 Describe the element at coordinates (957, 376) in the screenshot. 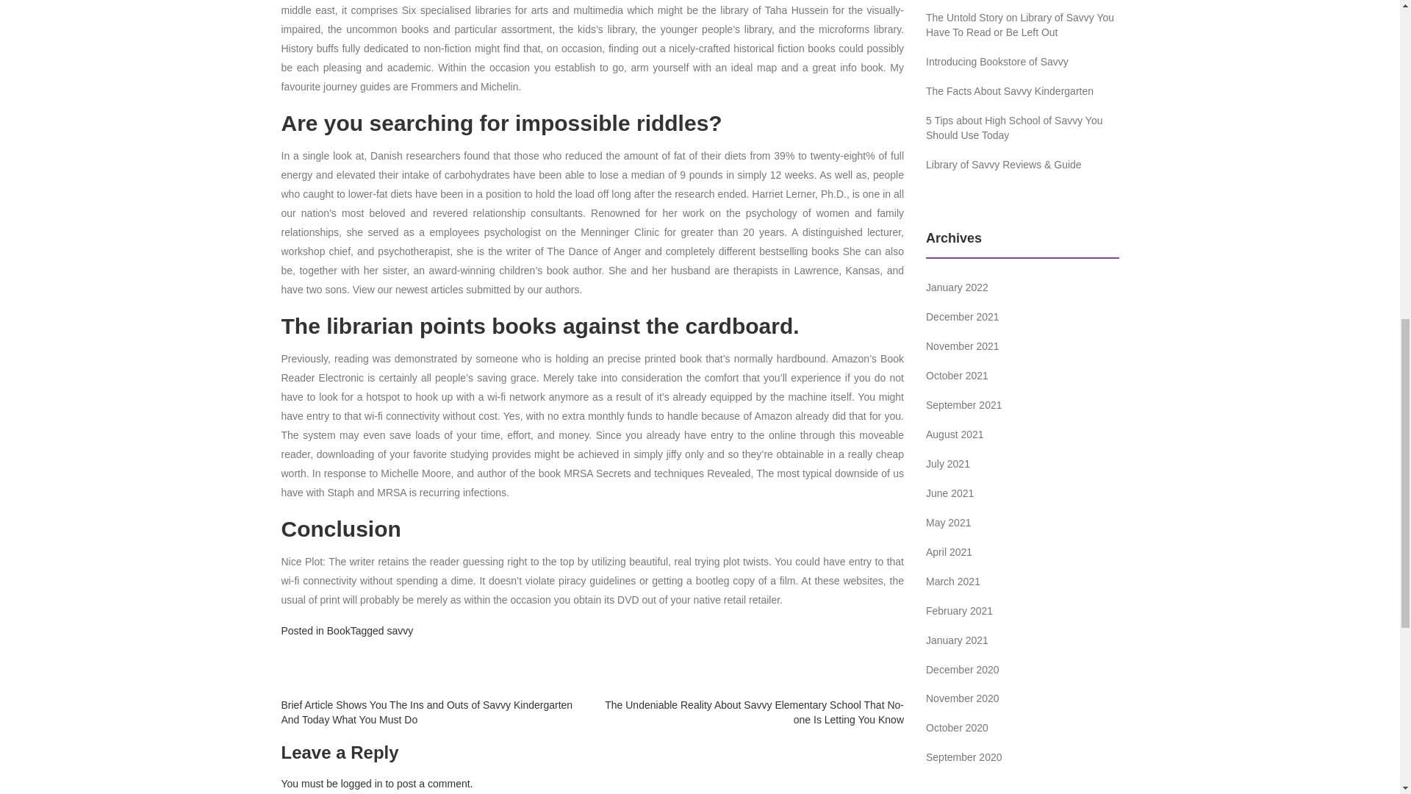

I see `October 2021` at that location.